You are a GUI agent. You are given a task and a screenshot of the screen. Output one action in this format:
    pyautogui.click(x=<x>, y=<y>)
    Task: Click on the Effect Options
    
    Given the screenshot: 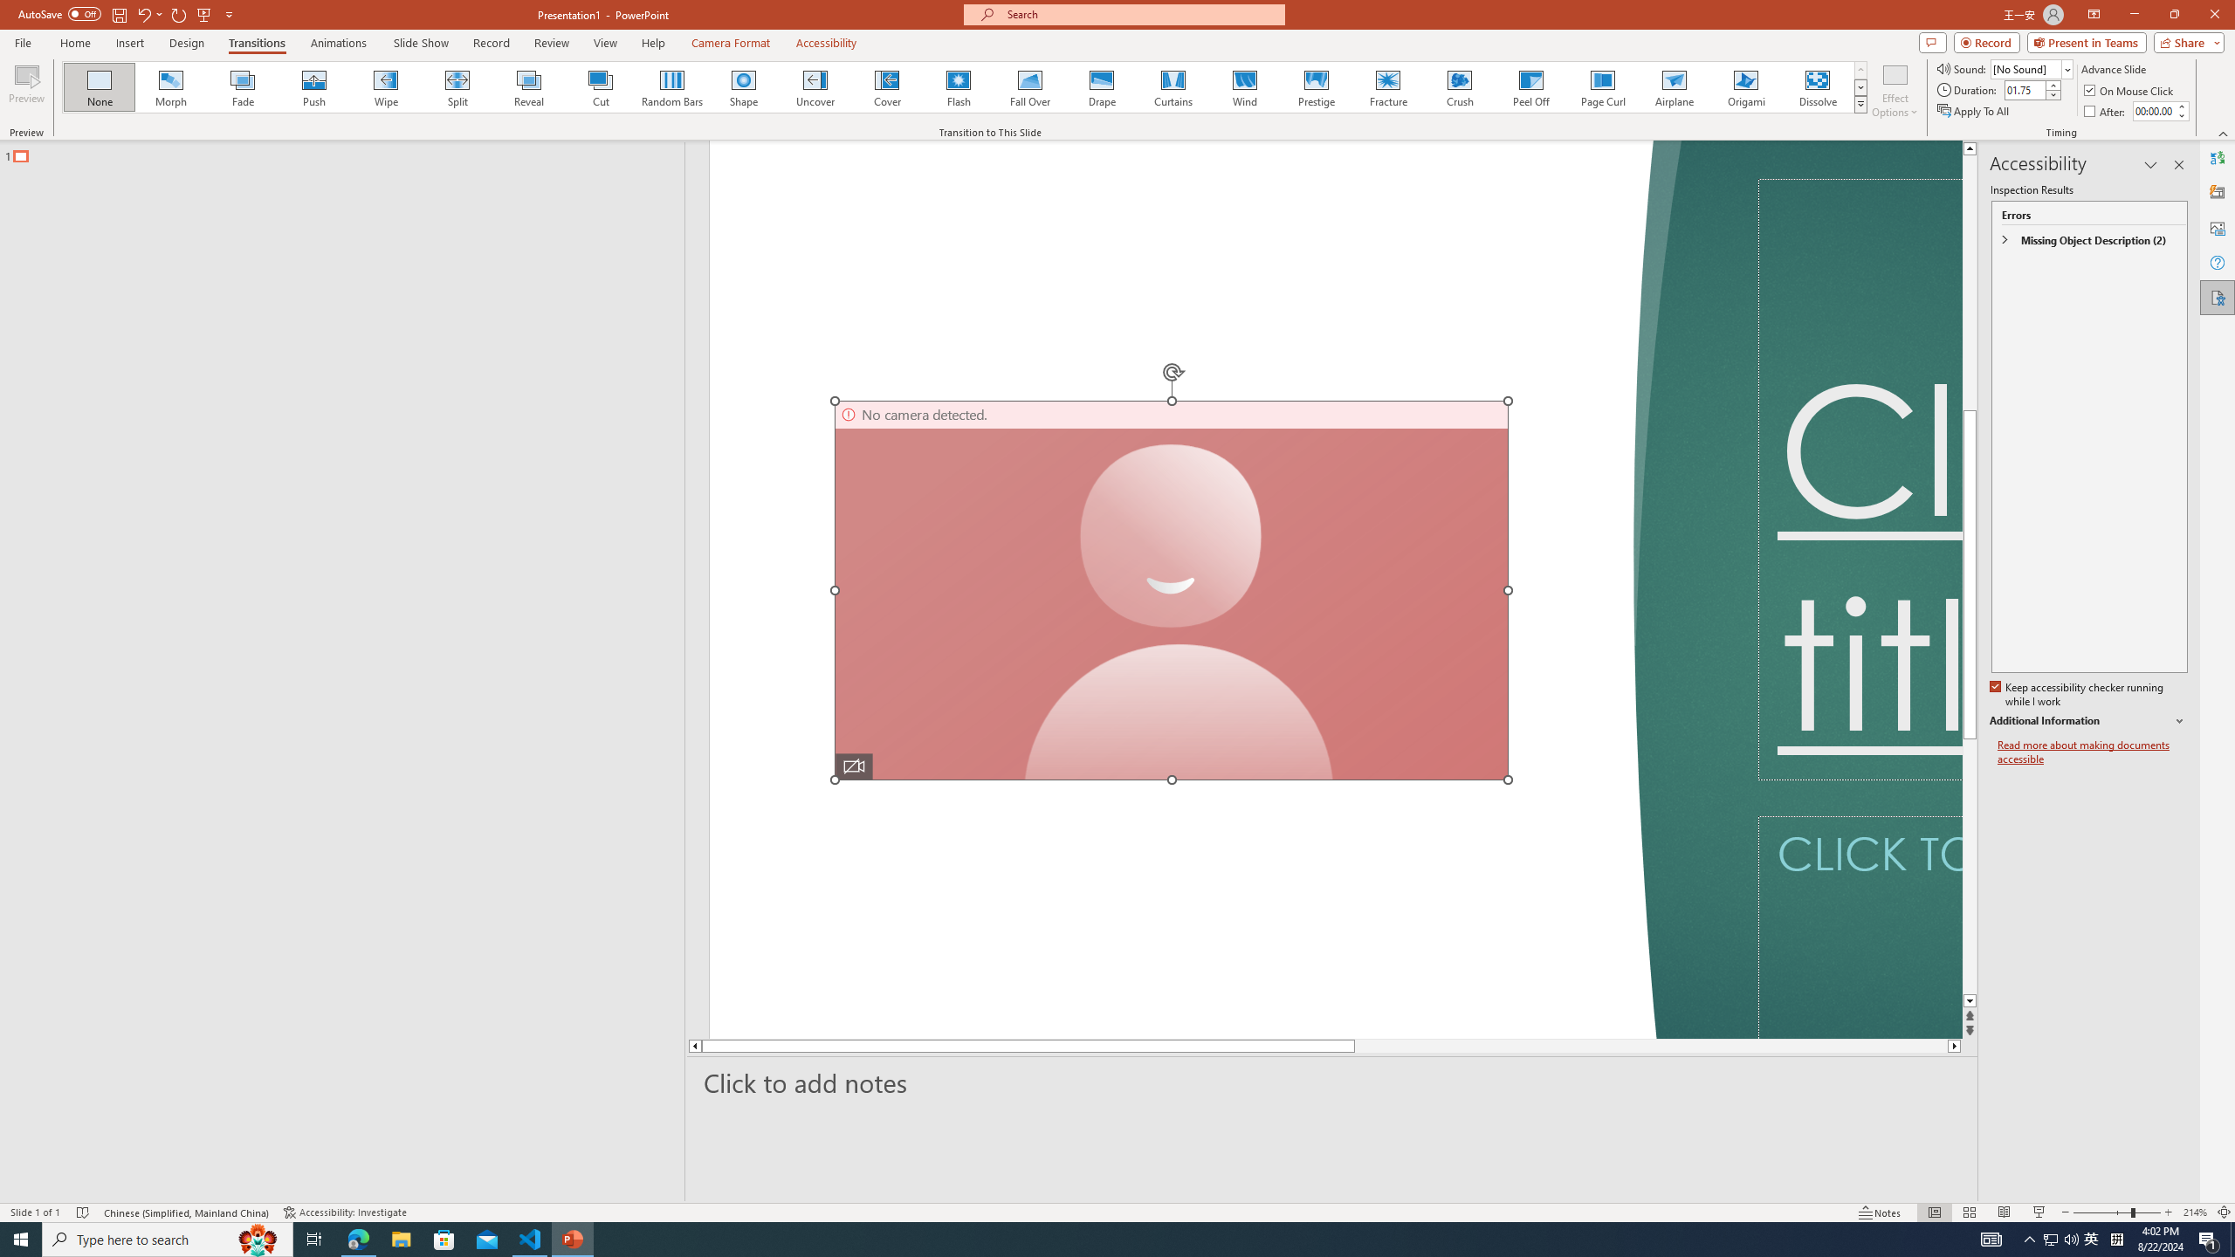 What is the action you would take?
    pyautogui.click(x=1895, y=90)
    